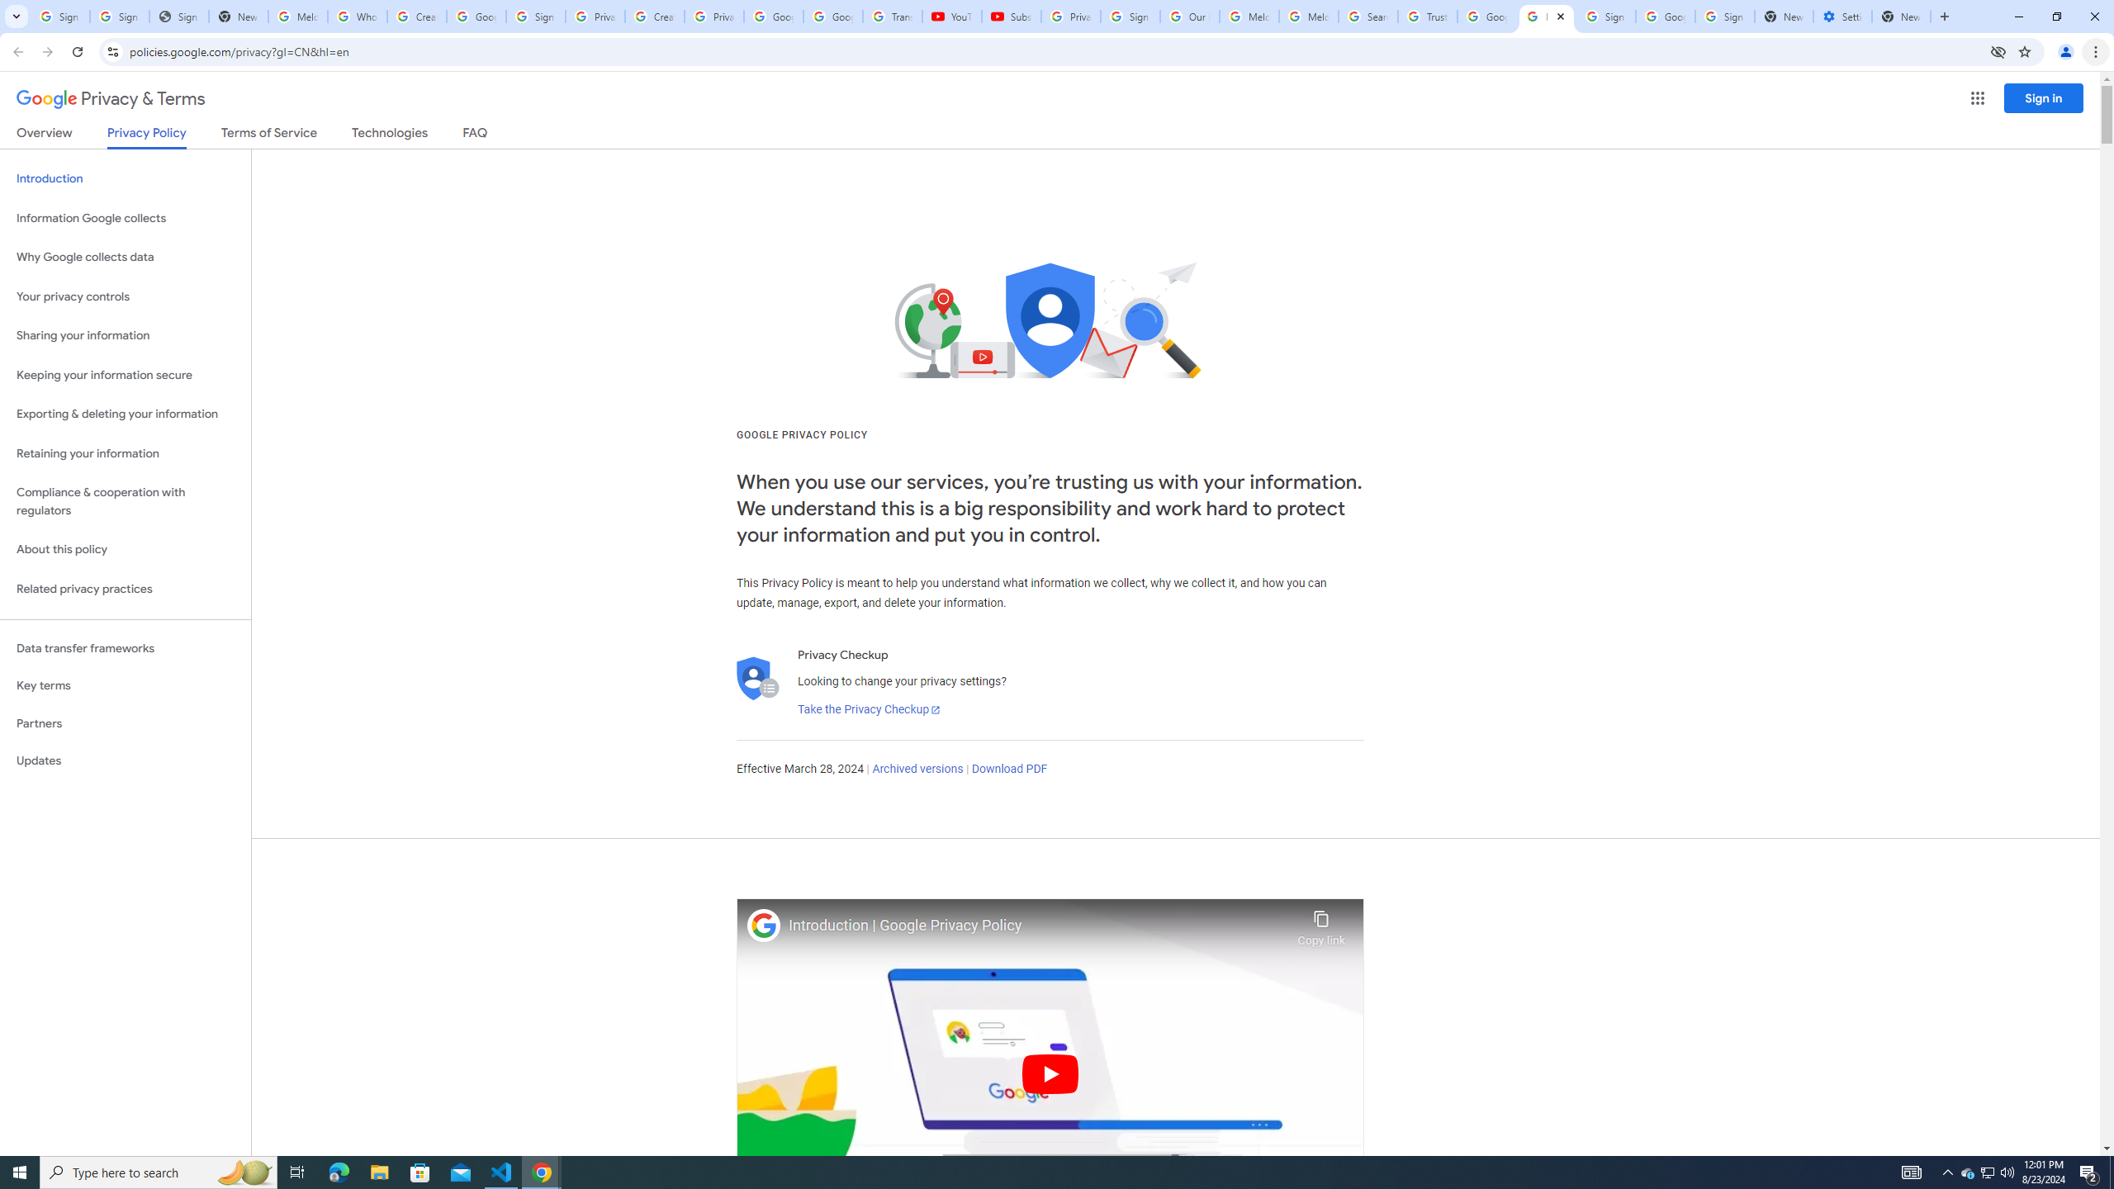 The height and width of the screenshot is (1189, 2114). What do you see at coordinates (654, 17) in the screenshot?
I see `Create your Google Account` at bounding box center [654, 17].